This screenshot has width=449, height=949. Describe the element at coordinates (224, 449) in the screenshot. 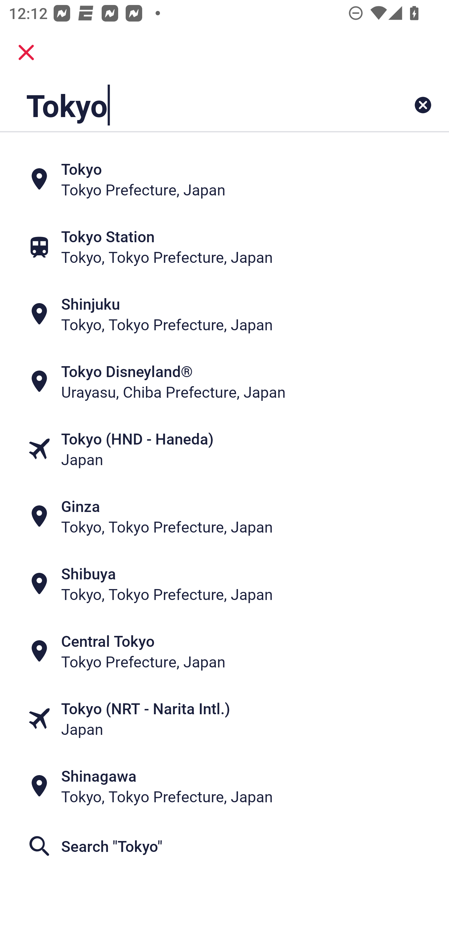

I see `Tokyo (HND - Haneda) Japan` at that location.